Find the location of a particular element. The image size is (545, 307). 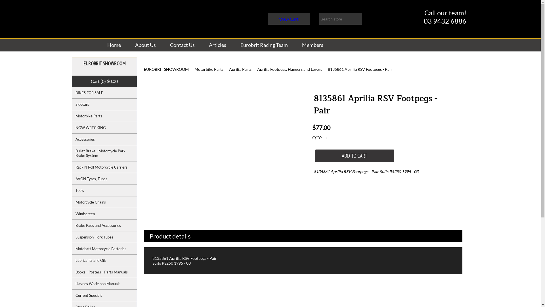

Home is located at coordinates (114, 45).